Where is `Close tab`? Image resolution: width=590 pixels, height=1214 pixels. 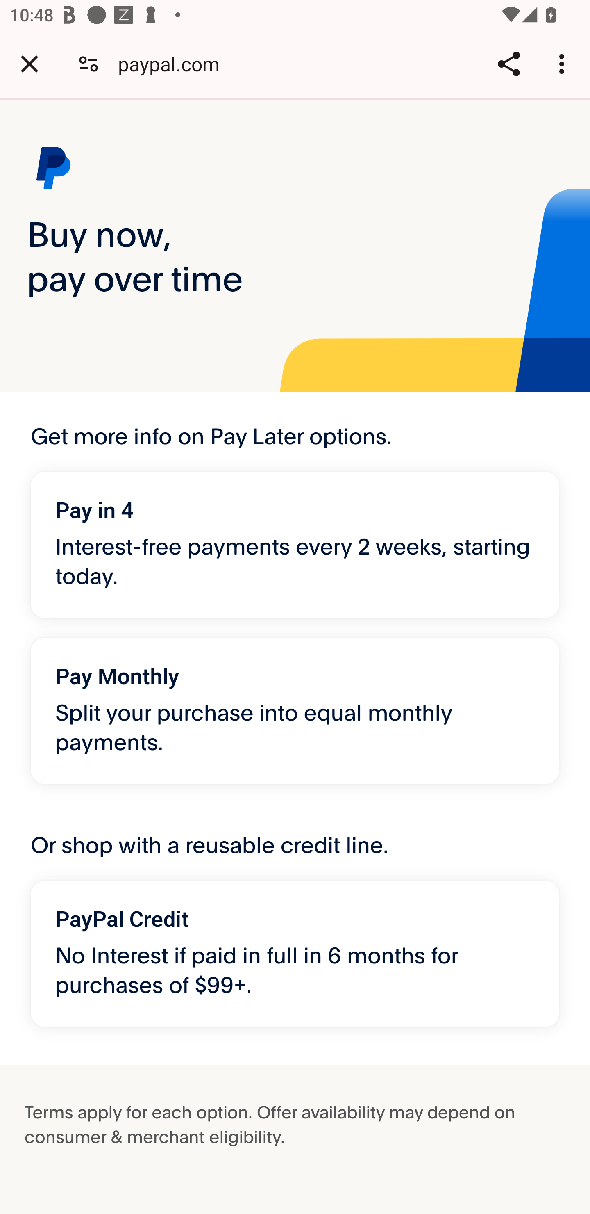
Close tab is located at coordinates (29, 64).